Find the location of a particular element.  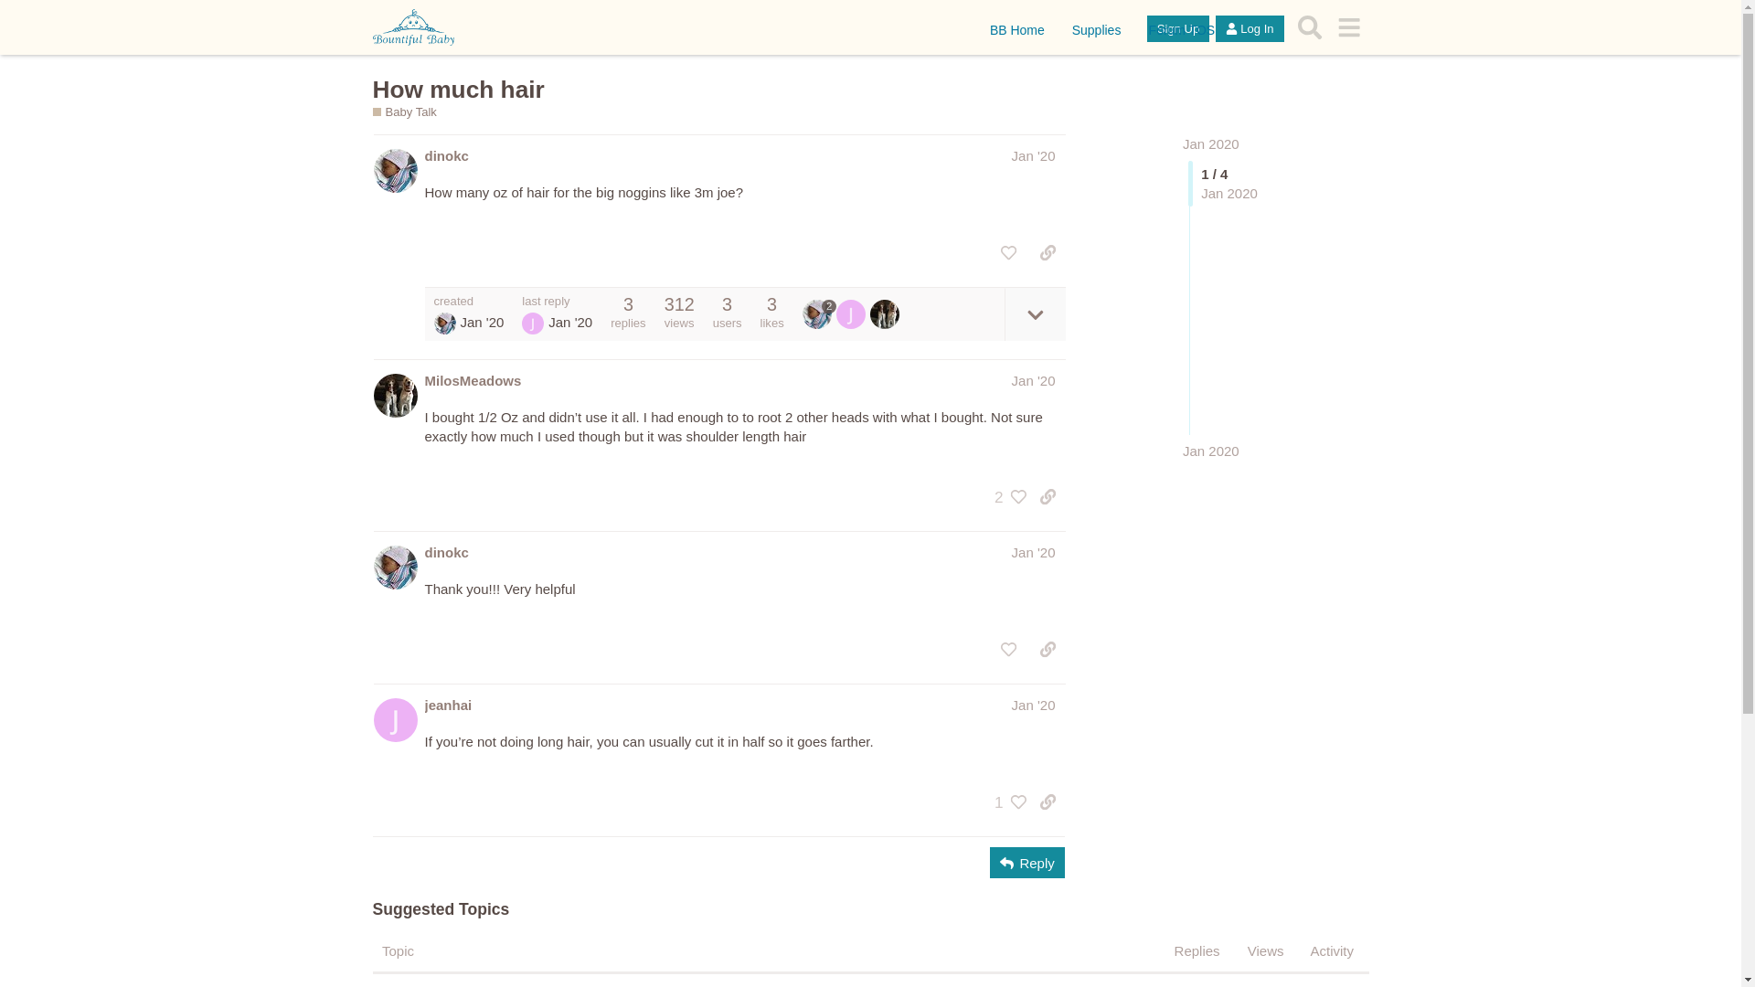

Jan 25, 2020 7:49 am is located at coordinates (1210, 451).